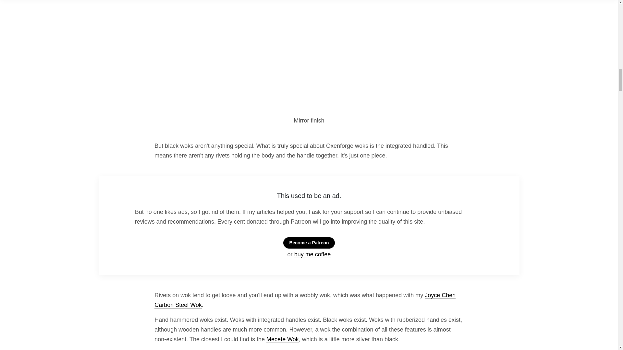 This screenshot has width=623, height=350. Describe the element at coordinates (305, 300) in the screenshot. I see `Joyce Chen Carbon Steel Wok Amazon` at that location.